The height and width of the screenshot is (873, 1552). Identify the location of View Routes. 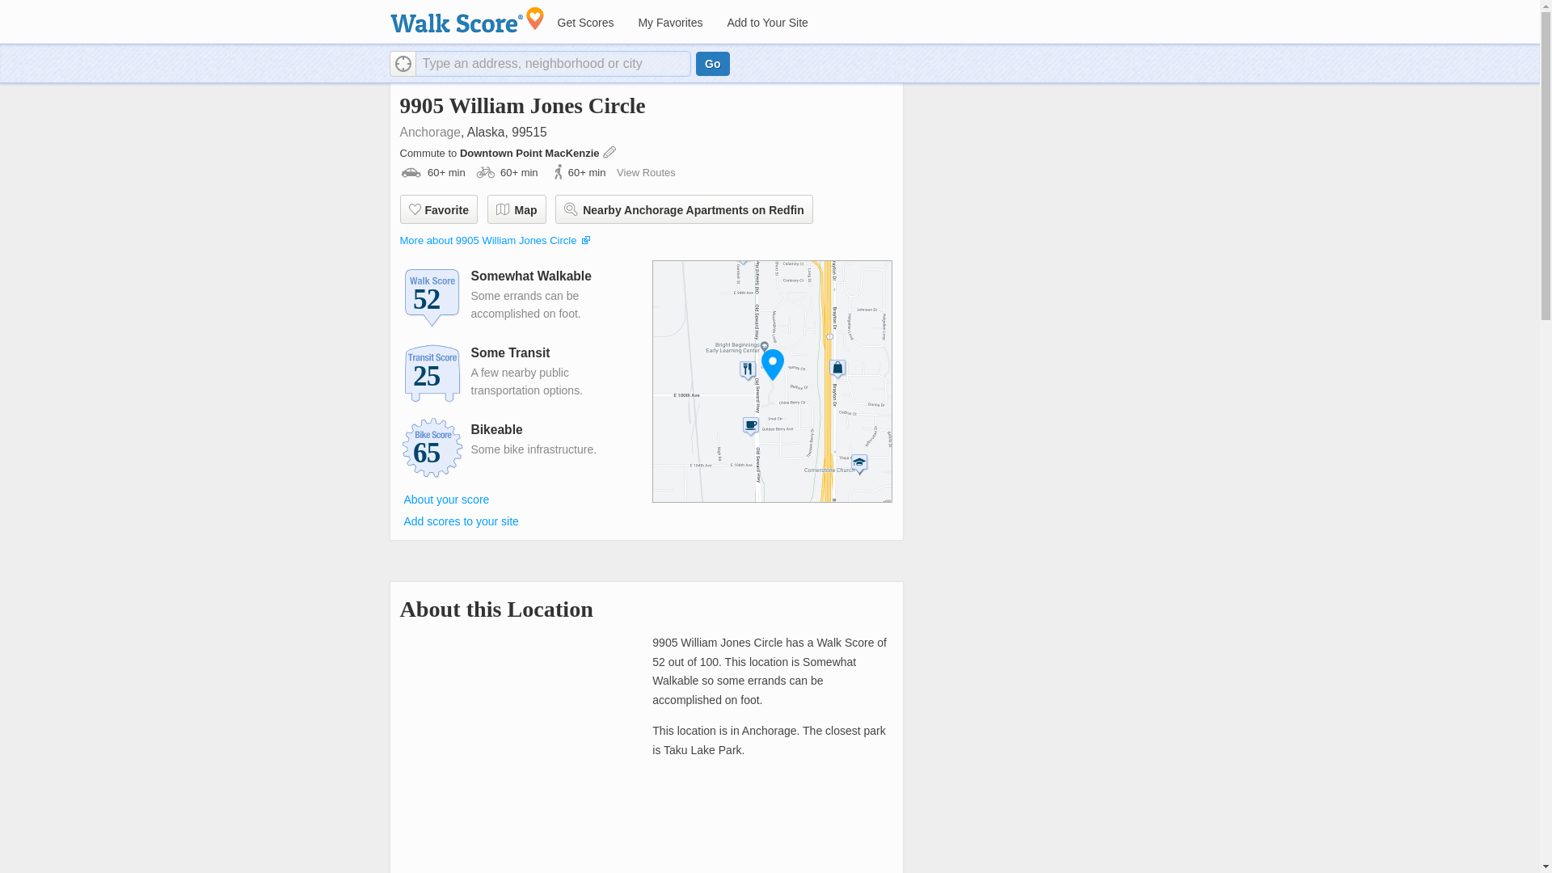
(645, 173).